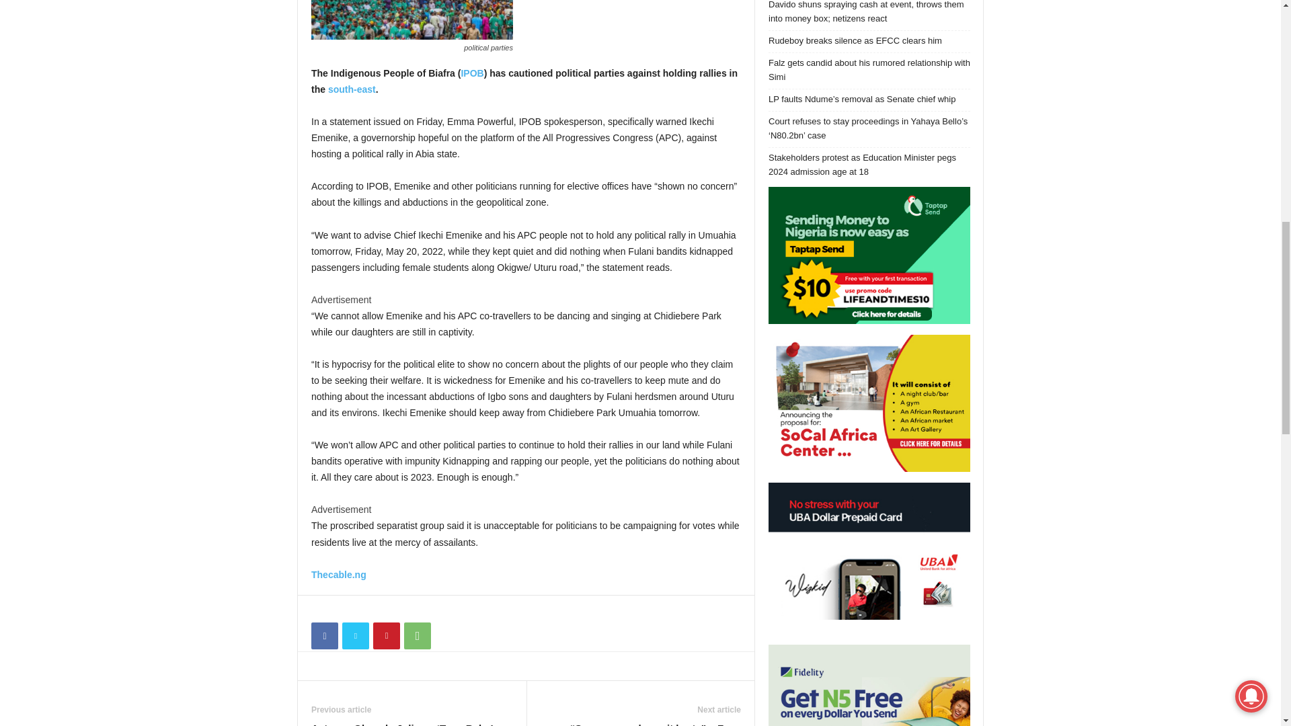  What do you see at coordinates (417, 635) in the screenshot?
I see `WhatsApp` at bounding box center [417, 635].